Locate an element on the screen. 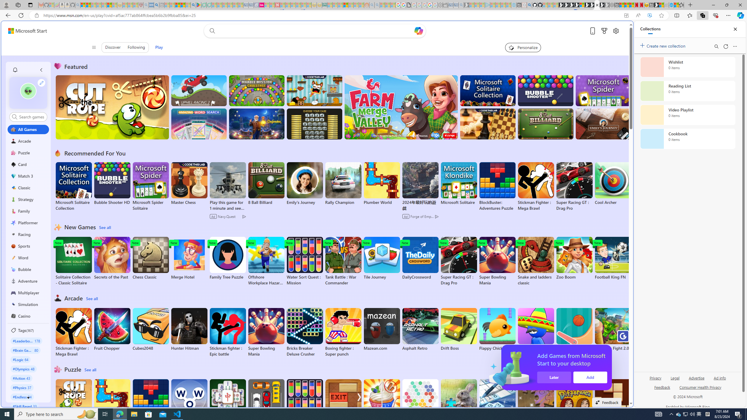  Emily's Journey is located at coordinates (305, 184).